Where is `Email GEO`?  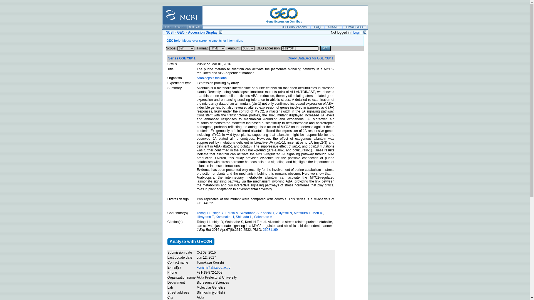
Email GEO is located at coordinates (354, 27).